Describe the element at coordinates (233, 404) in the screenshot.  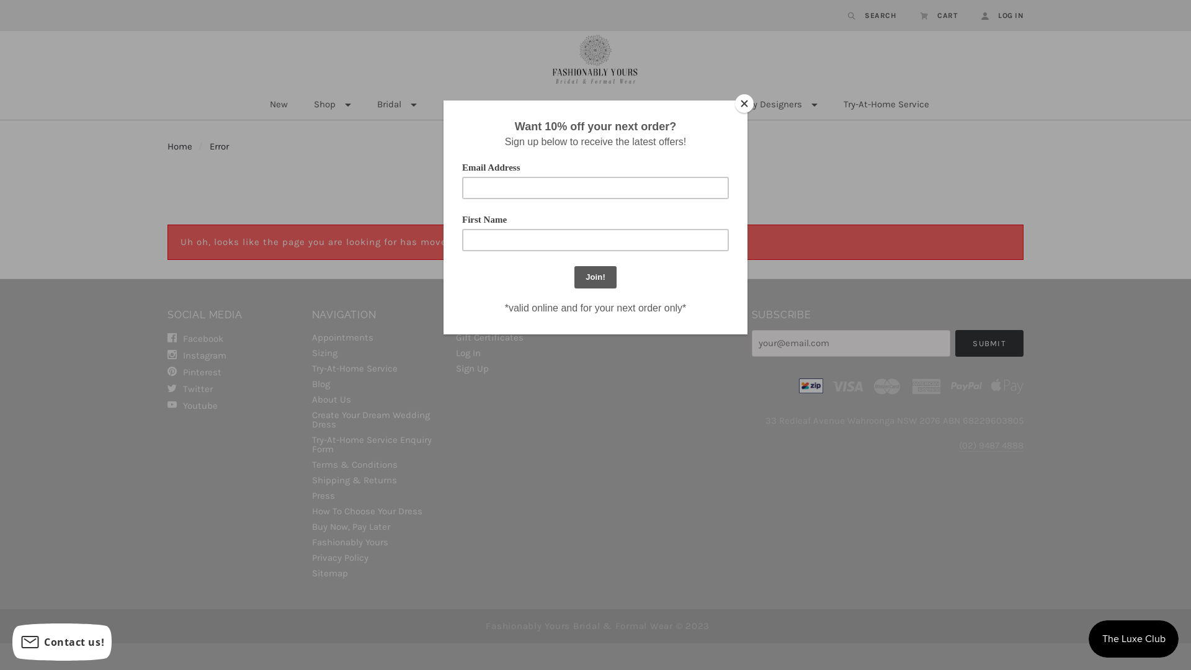
I see `Youtube` at that location.